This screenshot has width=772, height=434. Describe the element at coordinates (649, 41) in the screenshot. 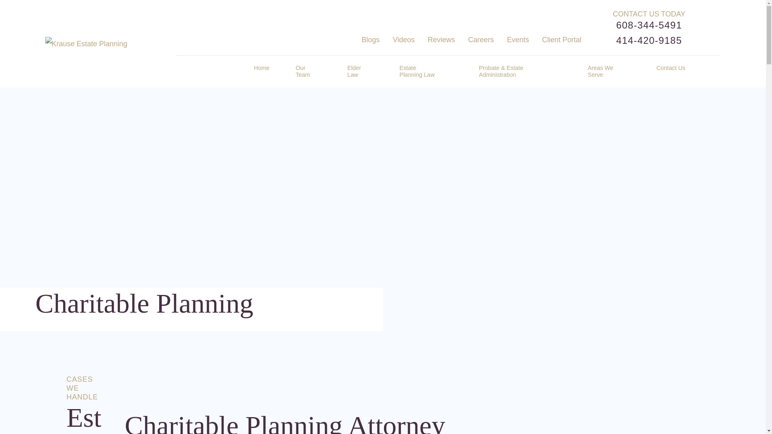

I see `414-420-9185` at that location.